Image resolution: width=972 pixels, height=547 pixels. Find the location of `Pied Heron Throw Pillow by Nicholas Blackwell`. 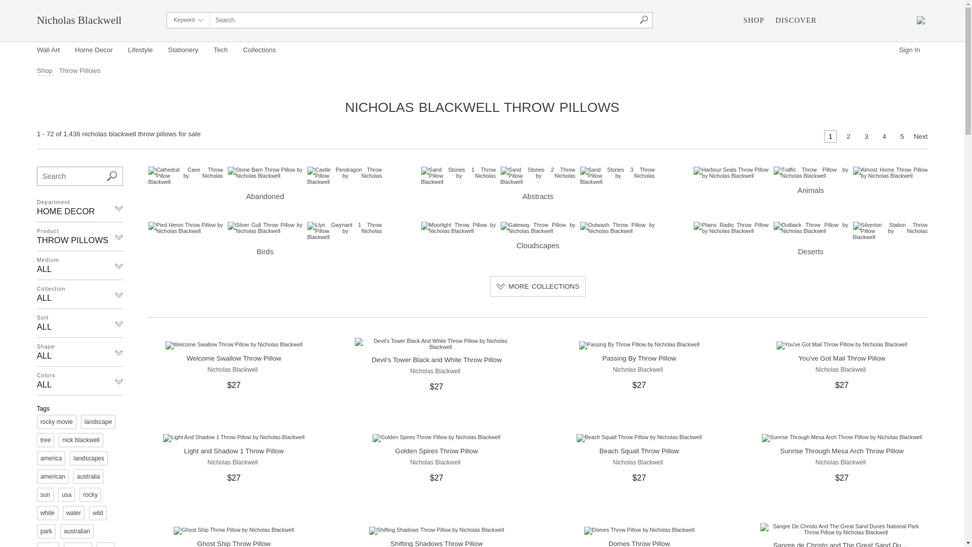

Pied Heron Throw Pillow by Nicholas Blackwell is located at coordinates (186, 228).